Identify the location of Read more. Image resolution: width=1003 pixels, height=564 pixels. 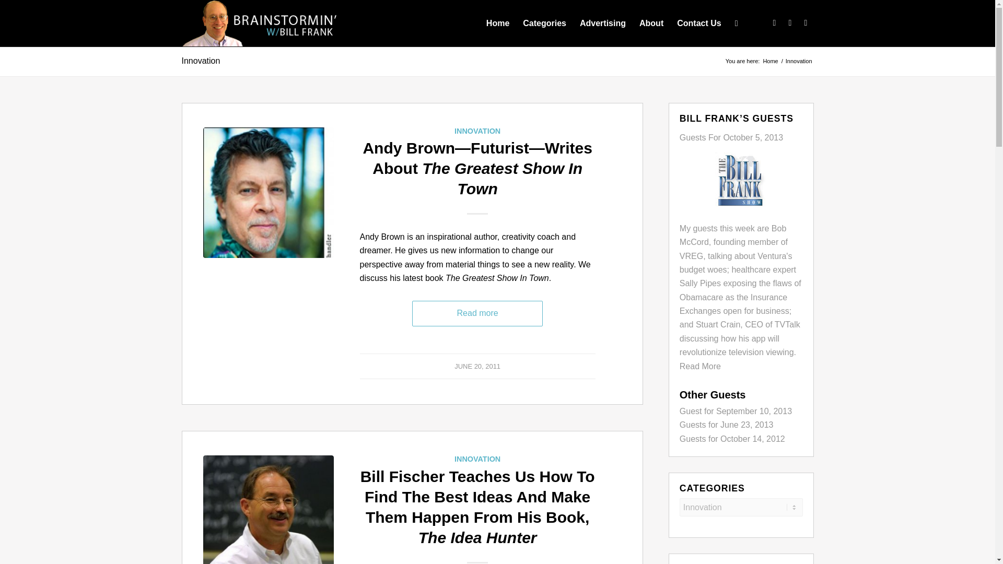
(477, 313).